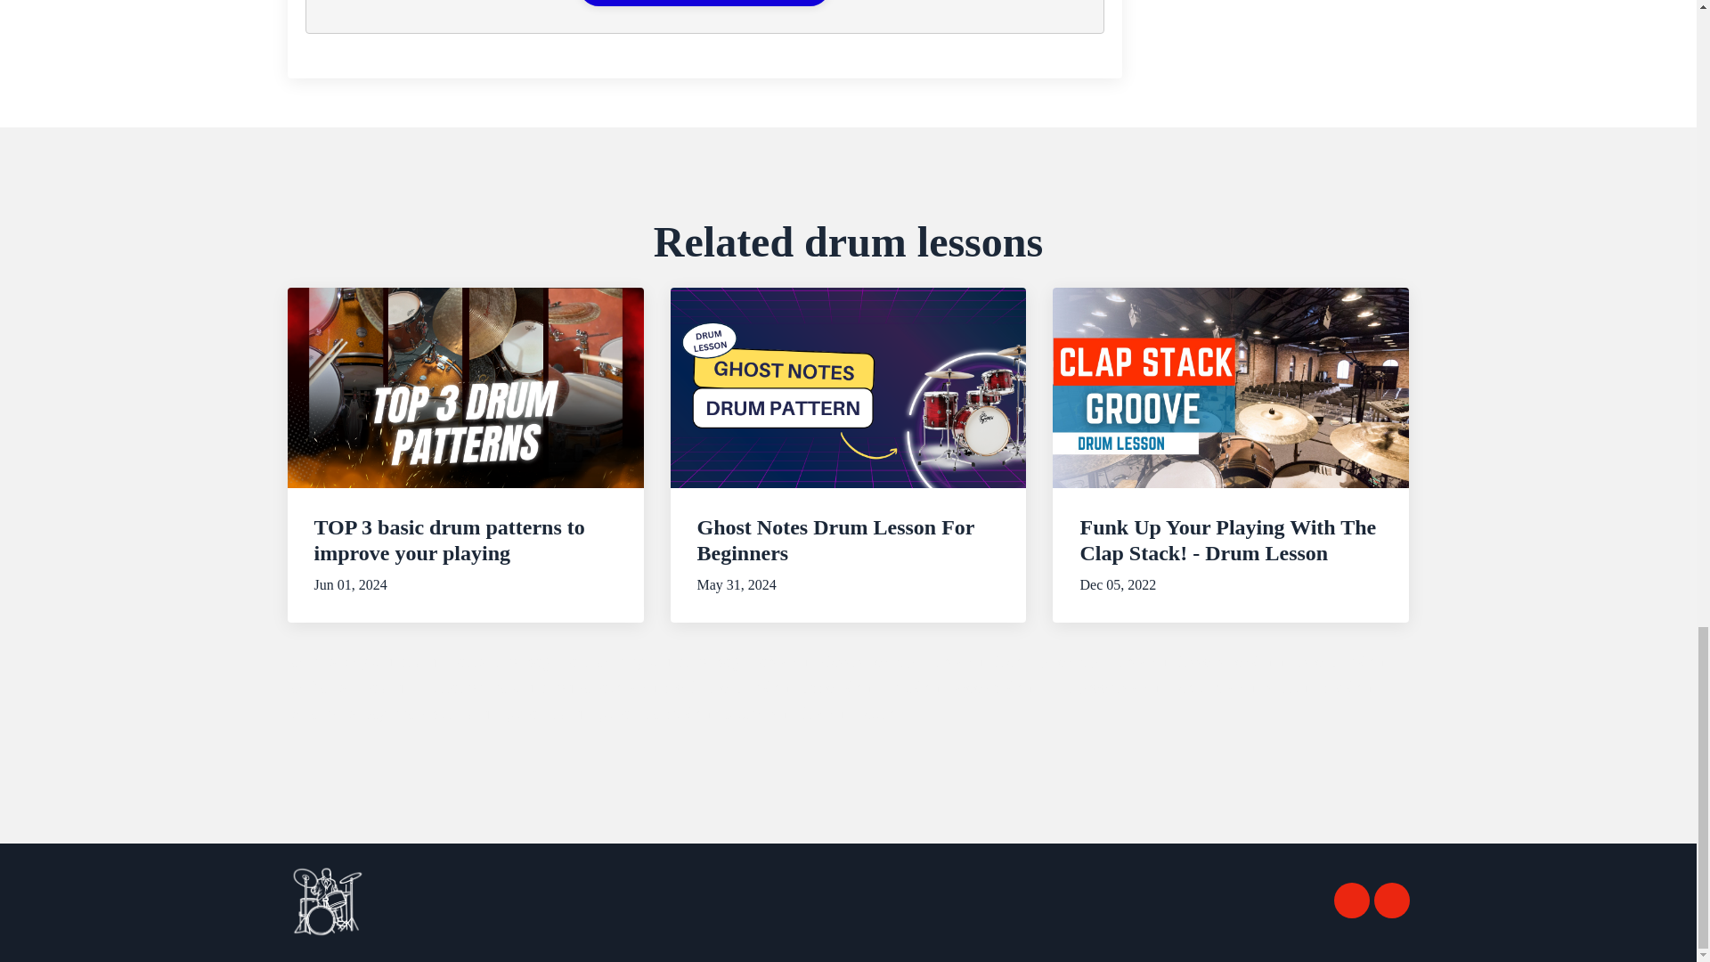  I want to click on CLICK HERE FOR MORE INFO, so click(704, 3).